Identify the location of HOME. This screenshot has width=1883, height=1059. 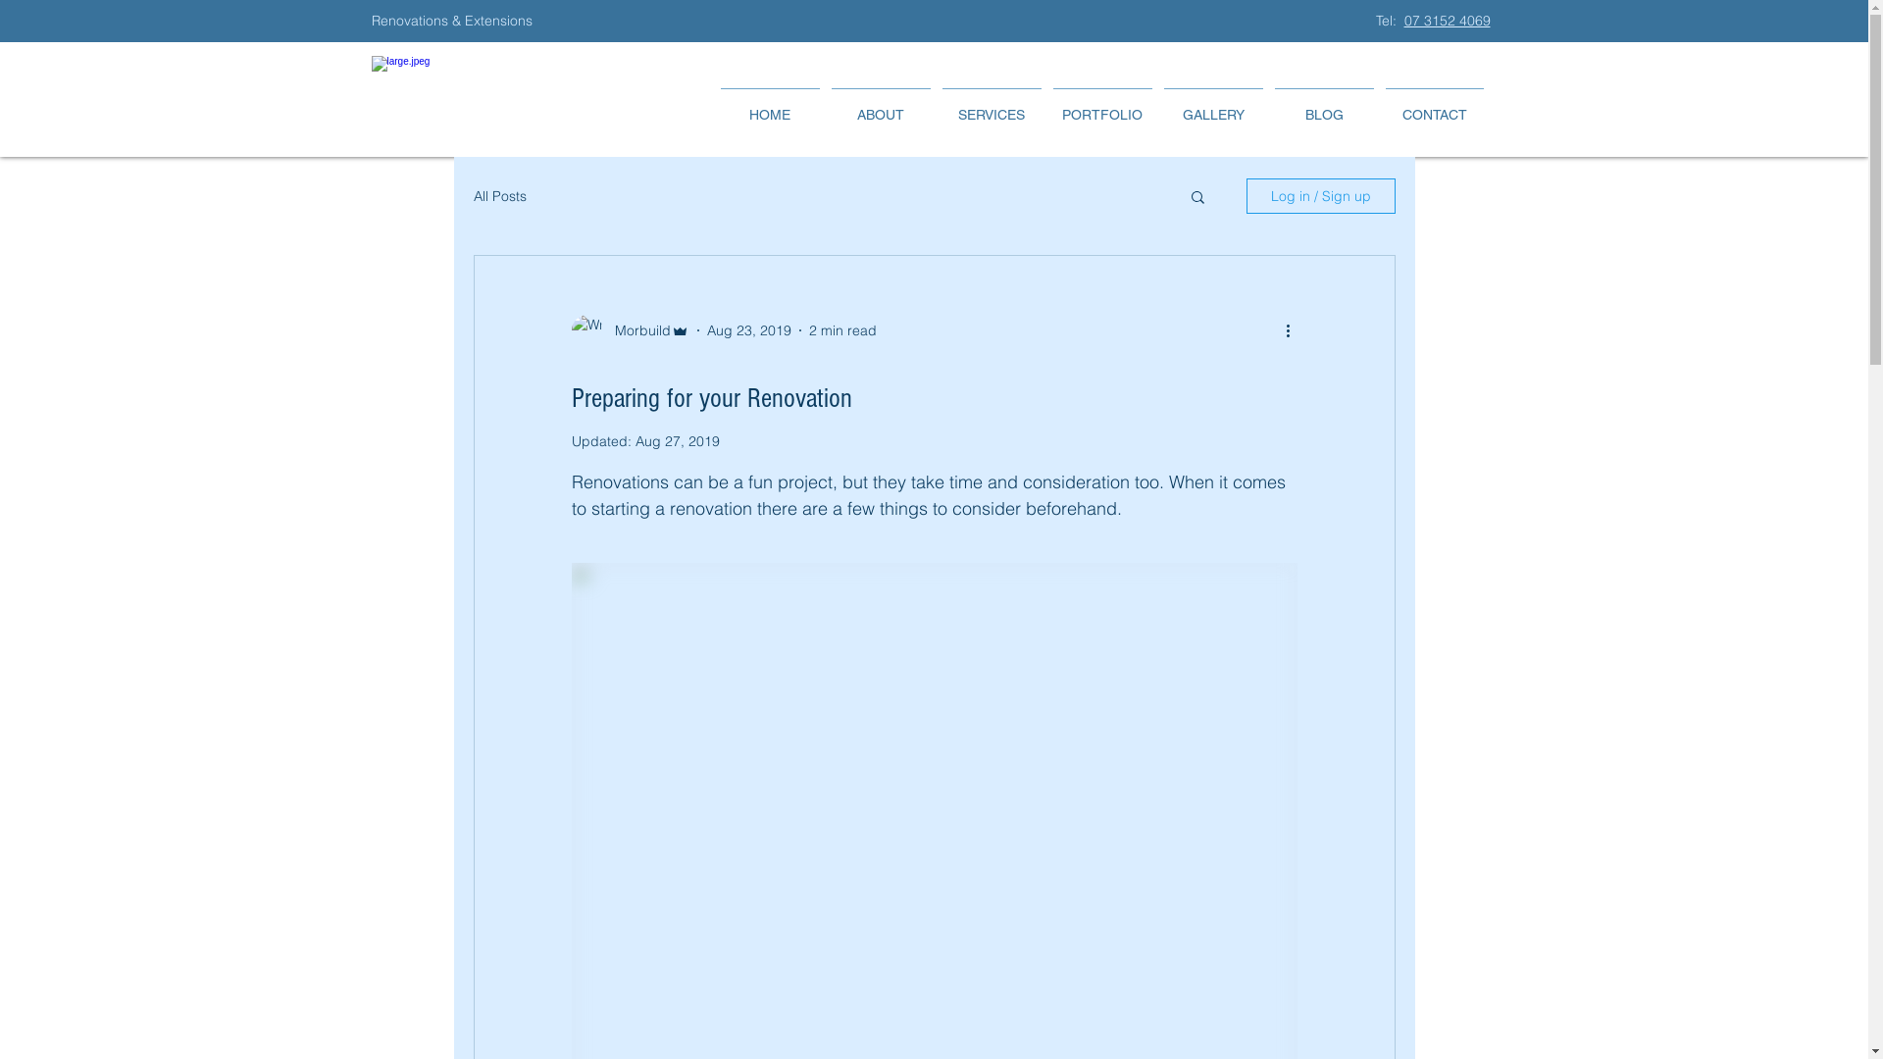
(769, 106).